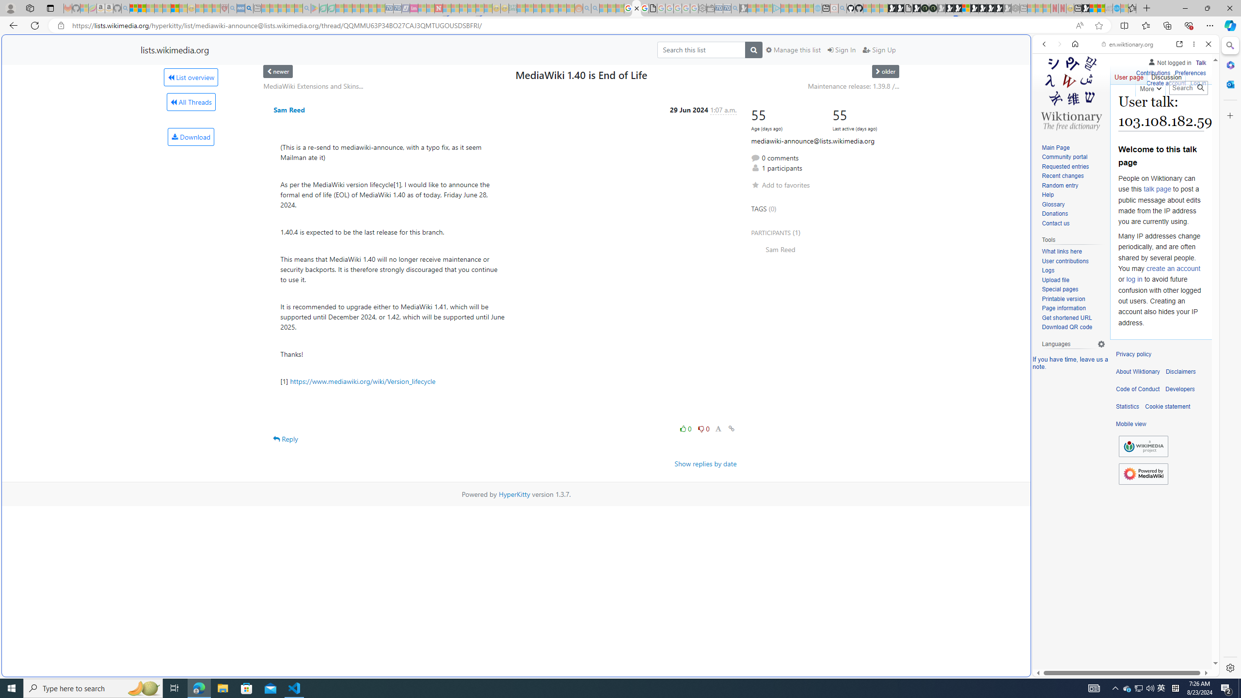  I want to click on Bing Real Estate - Home sales and rental listings - Sleeping, so click(735, 8).